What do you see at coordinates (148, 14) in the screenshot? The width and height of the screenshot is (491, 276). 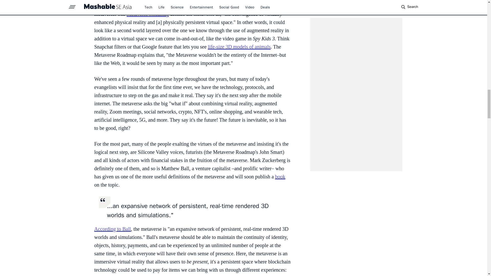 I see `Metaverse Roadmap` at bounding box center [148, 14].